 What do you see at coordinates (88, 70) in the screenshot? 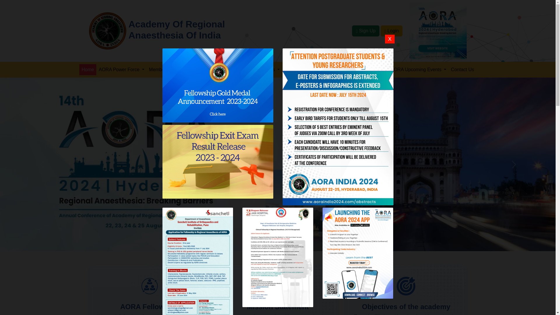
I see `Home` at bounding box center [88, 70].